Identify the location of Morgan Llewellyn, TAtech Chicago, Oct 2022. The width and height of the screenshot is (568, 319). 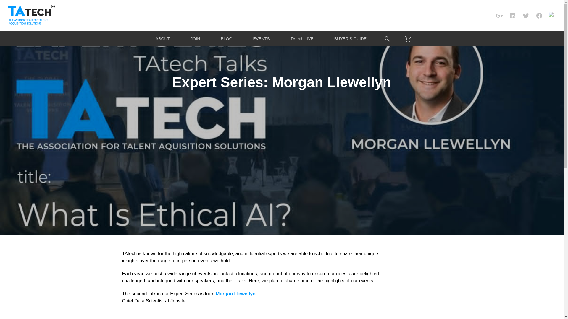
(282, 317).